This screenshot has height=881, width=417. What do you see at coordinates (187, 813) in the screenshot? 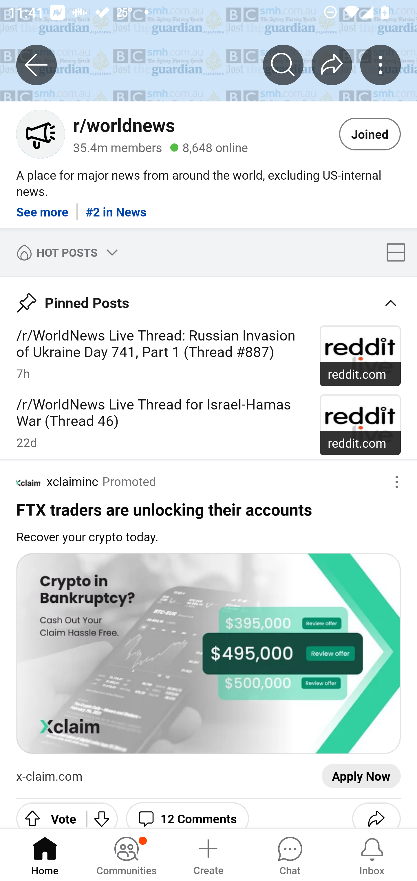
I see `12 Comments` at bounding box center [187, 813].